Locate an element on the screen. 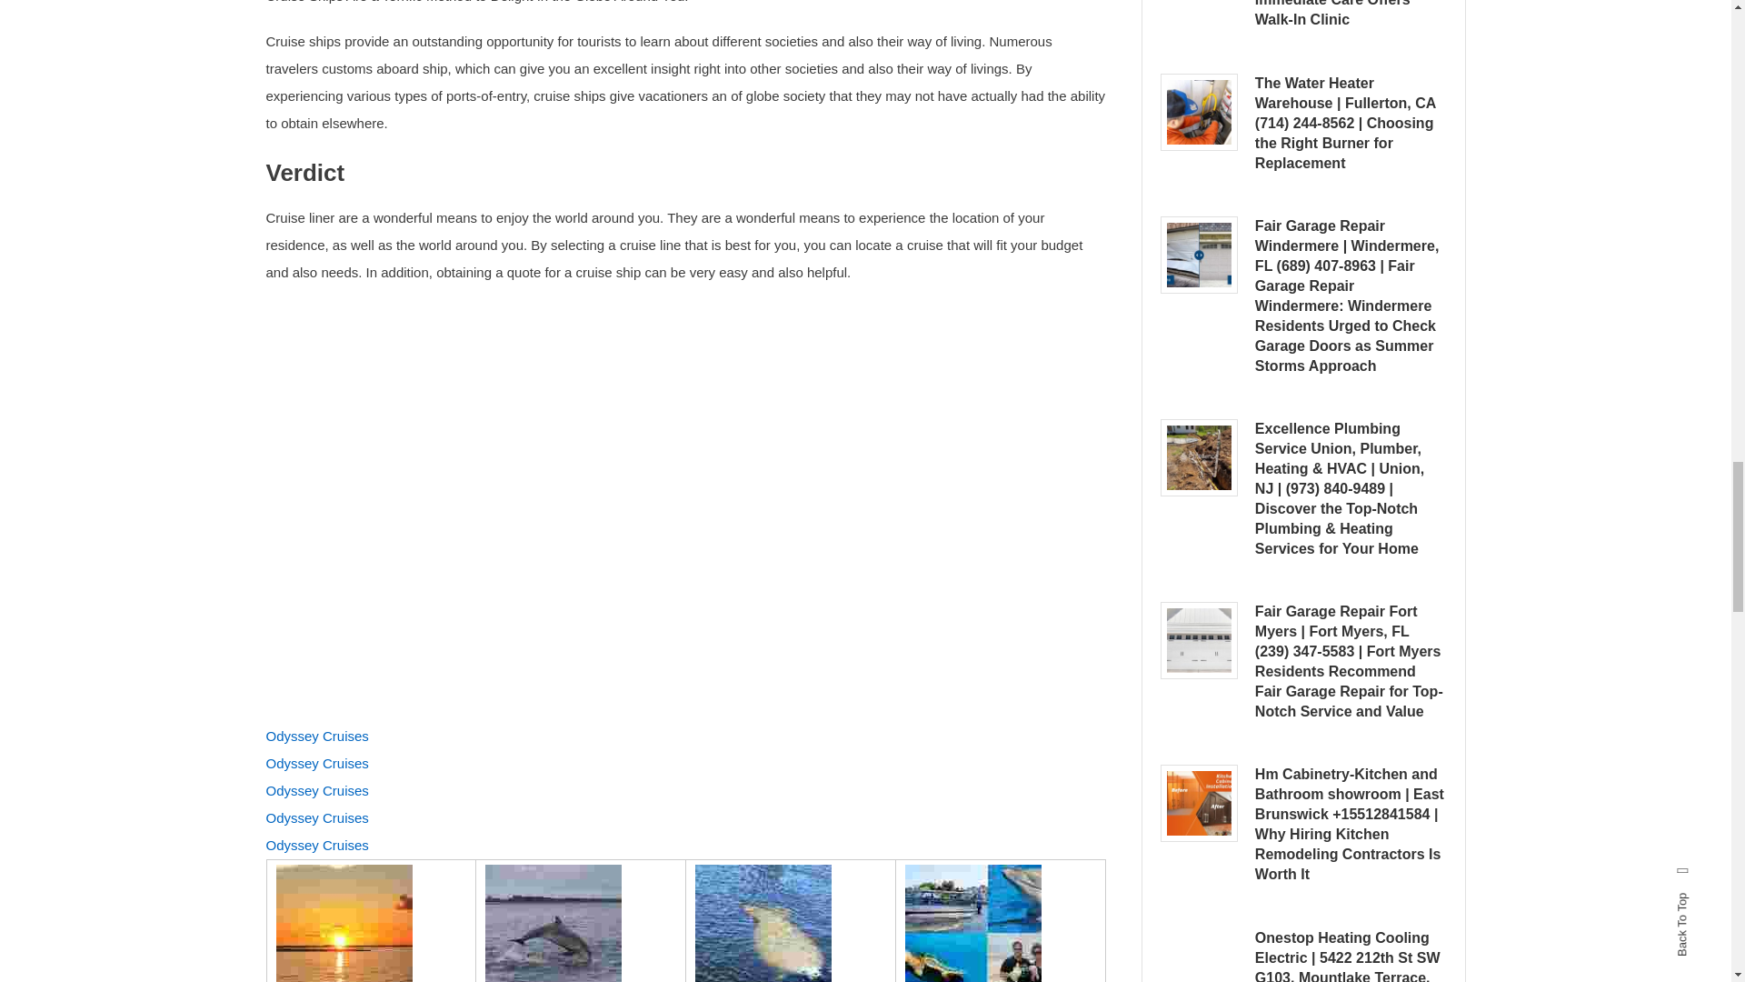  Odyssey Cruises Tarpon Springs Florida 727-934-0547 is located at coordinates (553, 924).